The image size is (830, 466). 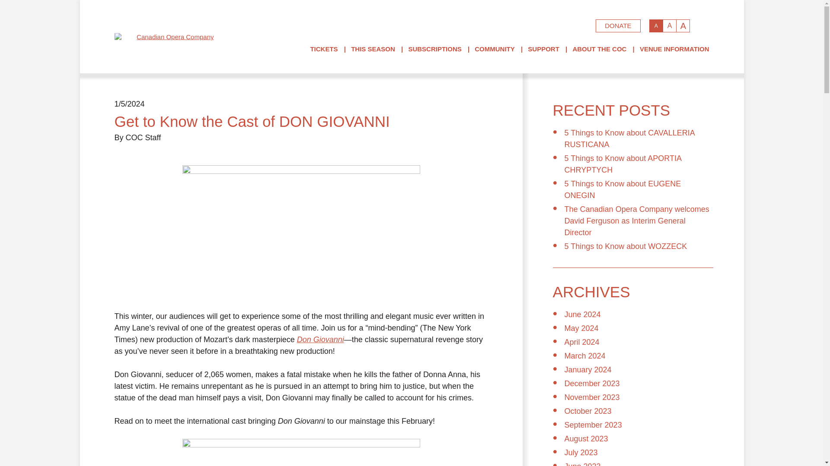 What do you see at coordinates (583, 464) in the screenshot?
I see `June 2023` at bounding box center [583, 464].